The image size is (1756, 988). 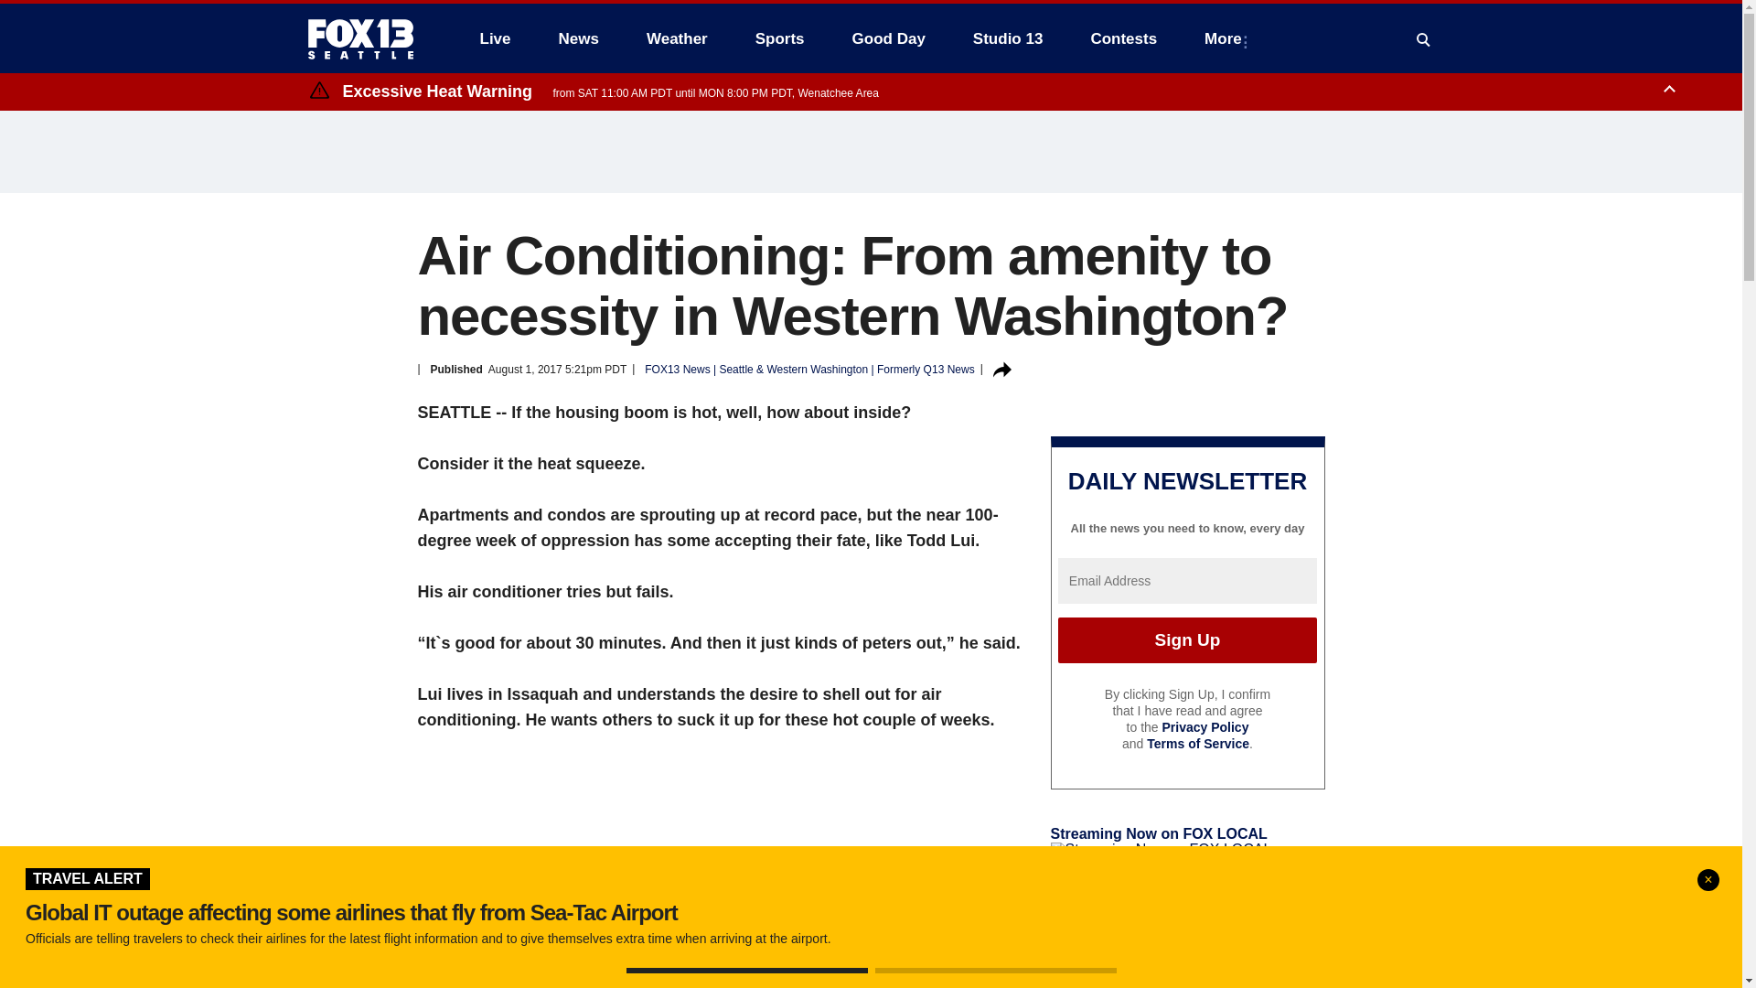 I want to click on Sign Up, so click(x=1187, y=640).